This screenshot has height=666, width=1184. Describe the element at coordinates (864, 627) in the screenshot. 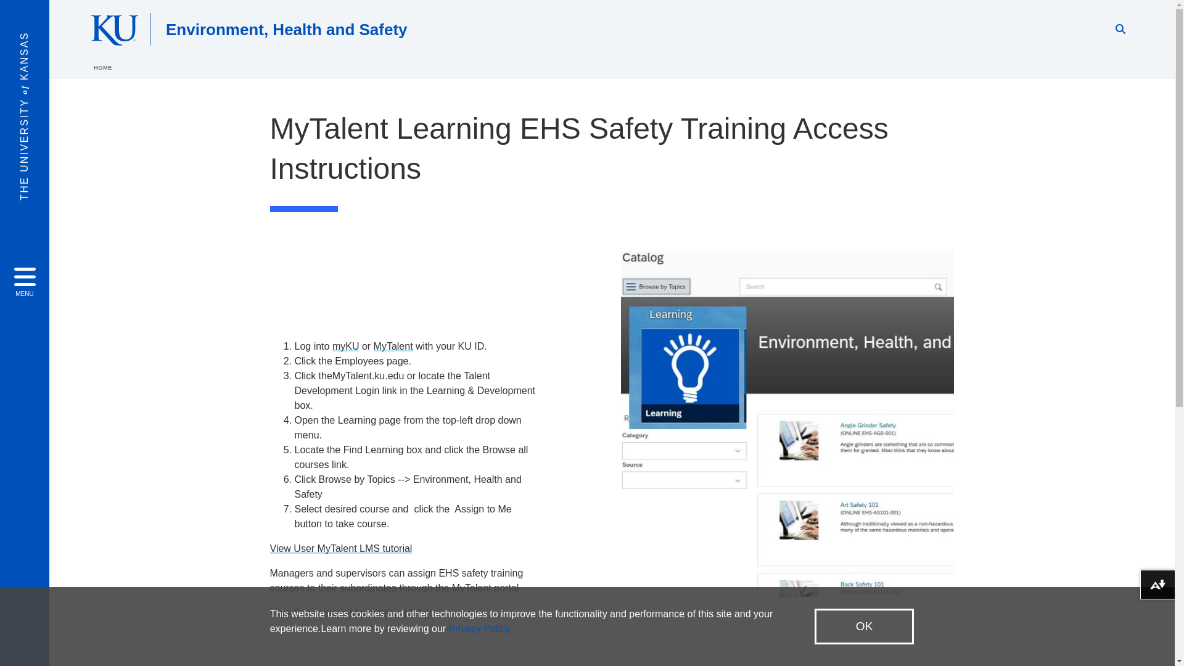

I see `OK` at that location.